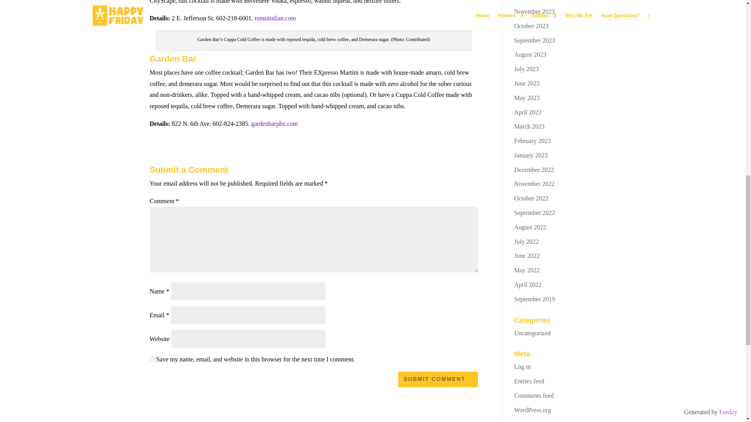 The height and width of the screenshot is (422, 751). I want to click on September 2023, so click(534, 41).